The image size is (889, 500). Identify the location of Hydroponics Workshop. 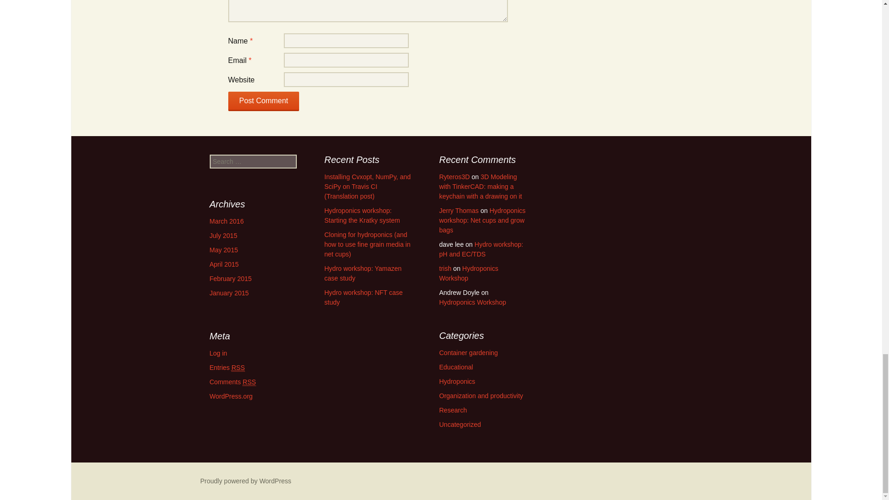
(469, 273).